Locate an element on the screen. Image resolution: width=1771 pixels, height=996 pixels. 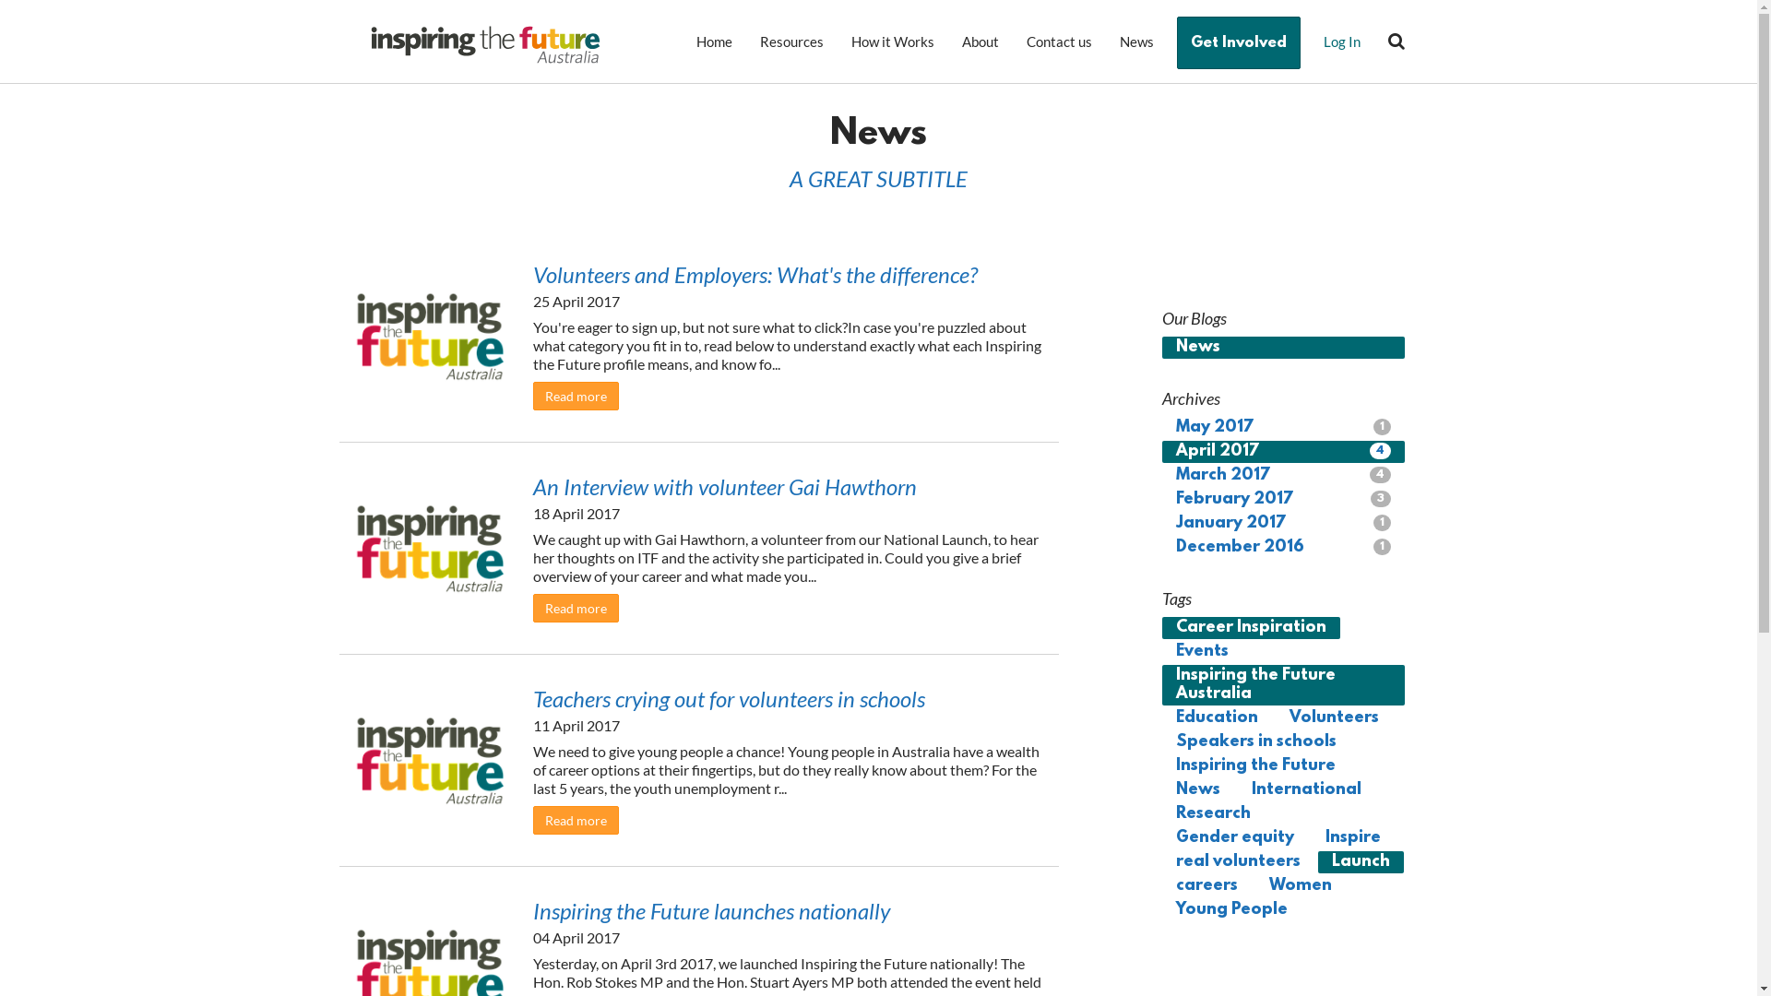
Education is located at coordinates (1218, 717).